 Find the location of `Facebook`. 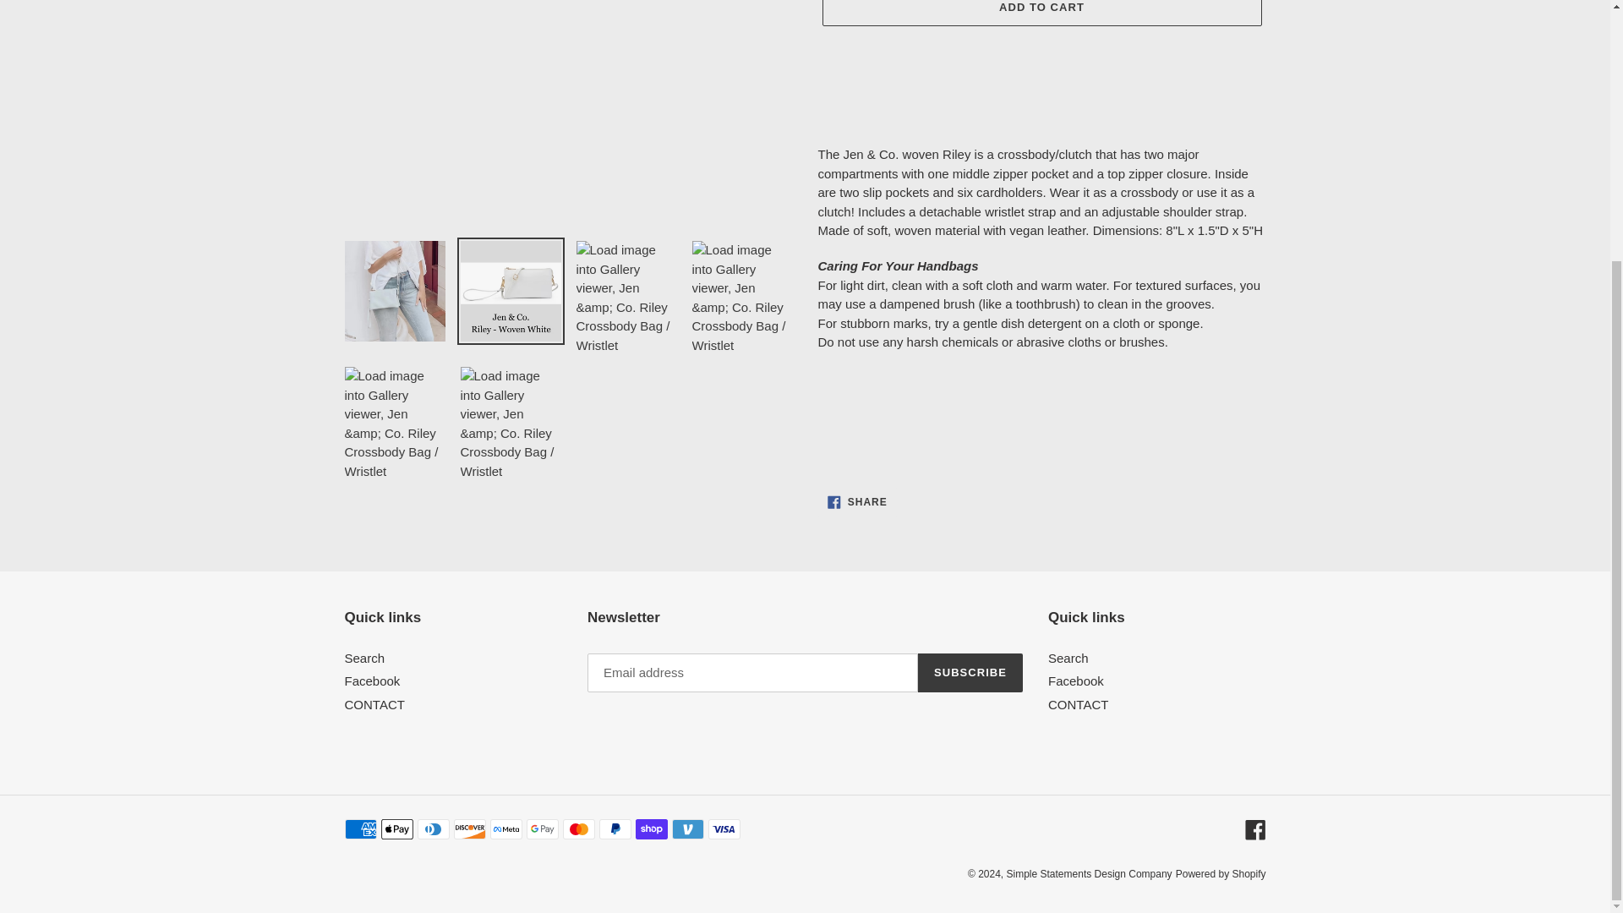

Facebook is located at coordinates (1079, 705).